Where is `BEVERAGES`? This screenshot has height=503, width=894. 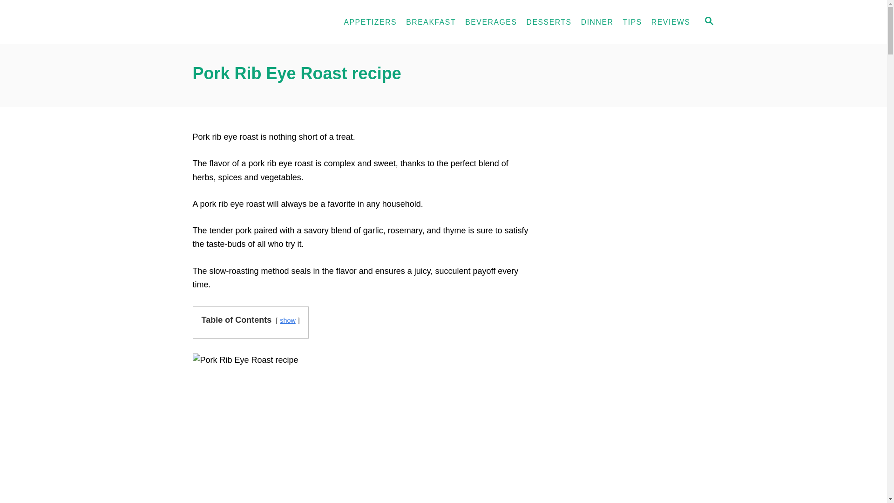
BEVERAGES is located at coordinates (491, 22).